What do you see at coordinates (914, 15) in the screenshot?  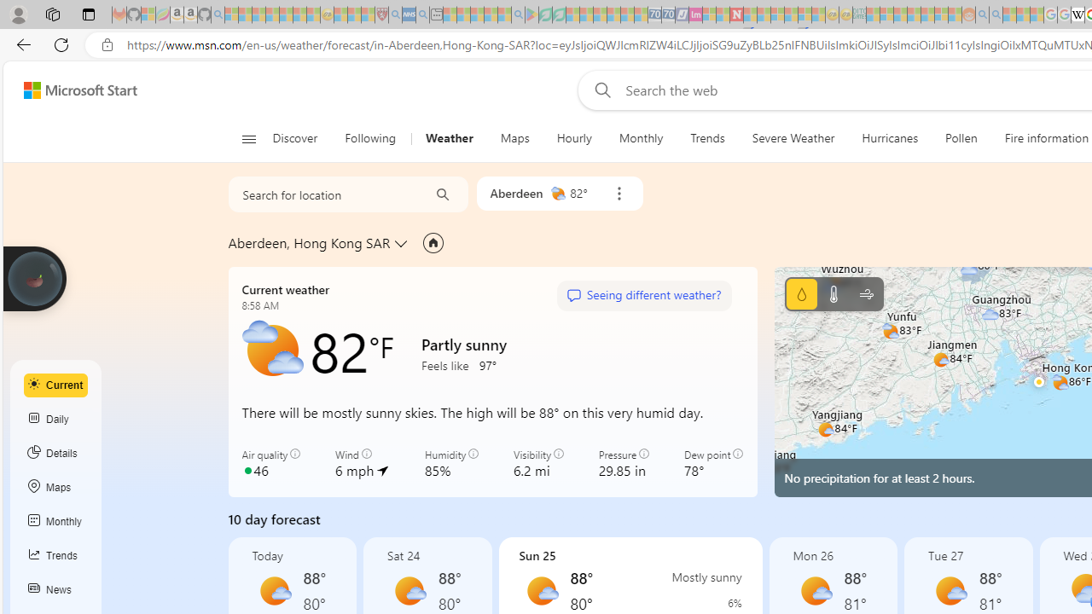 I see `Expert Portfolios - Sleeping` at bounding box center [914, 15].